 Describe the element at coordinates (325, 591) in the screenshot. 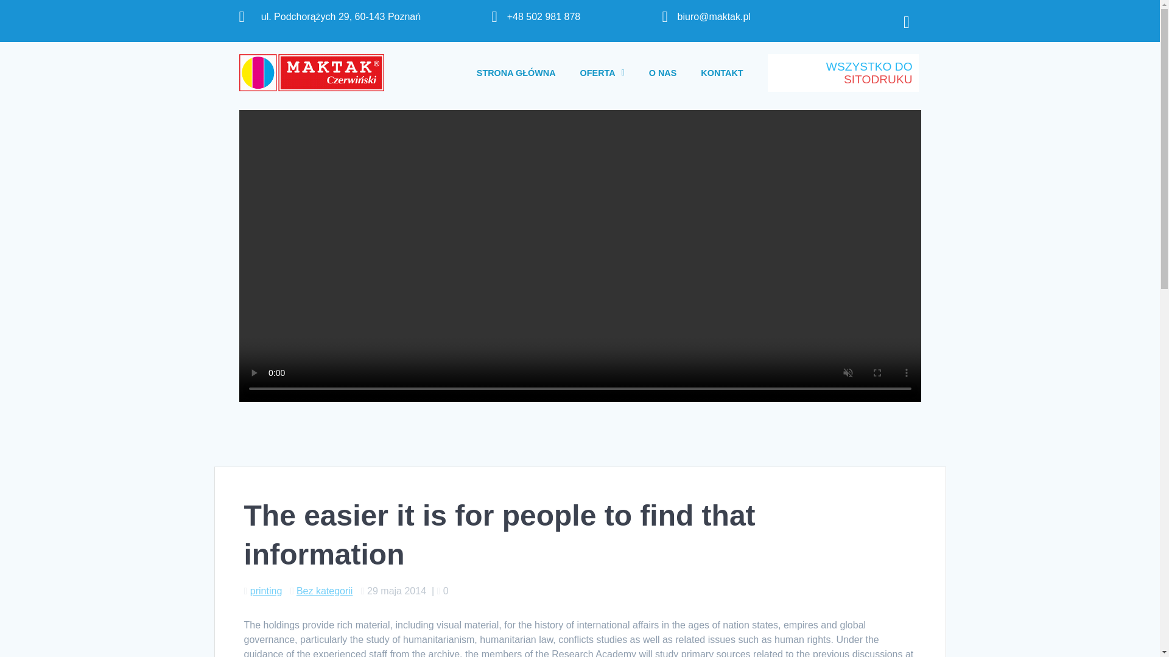

I see `Bez kategorii` at that location.